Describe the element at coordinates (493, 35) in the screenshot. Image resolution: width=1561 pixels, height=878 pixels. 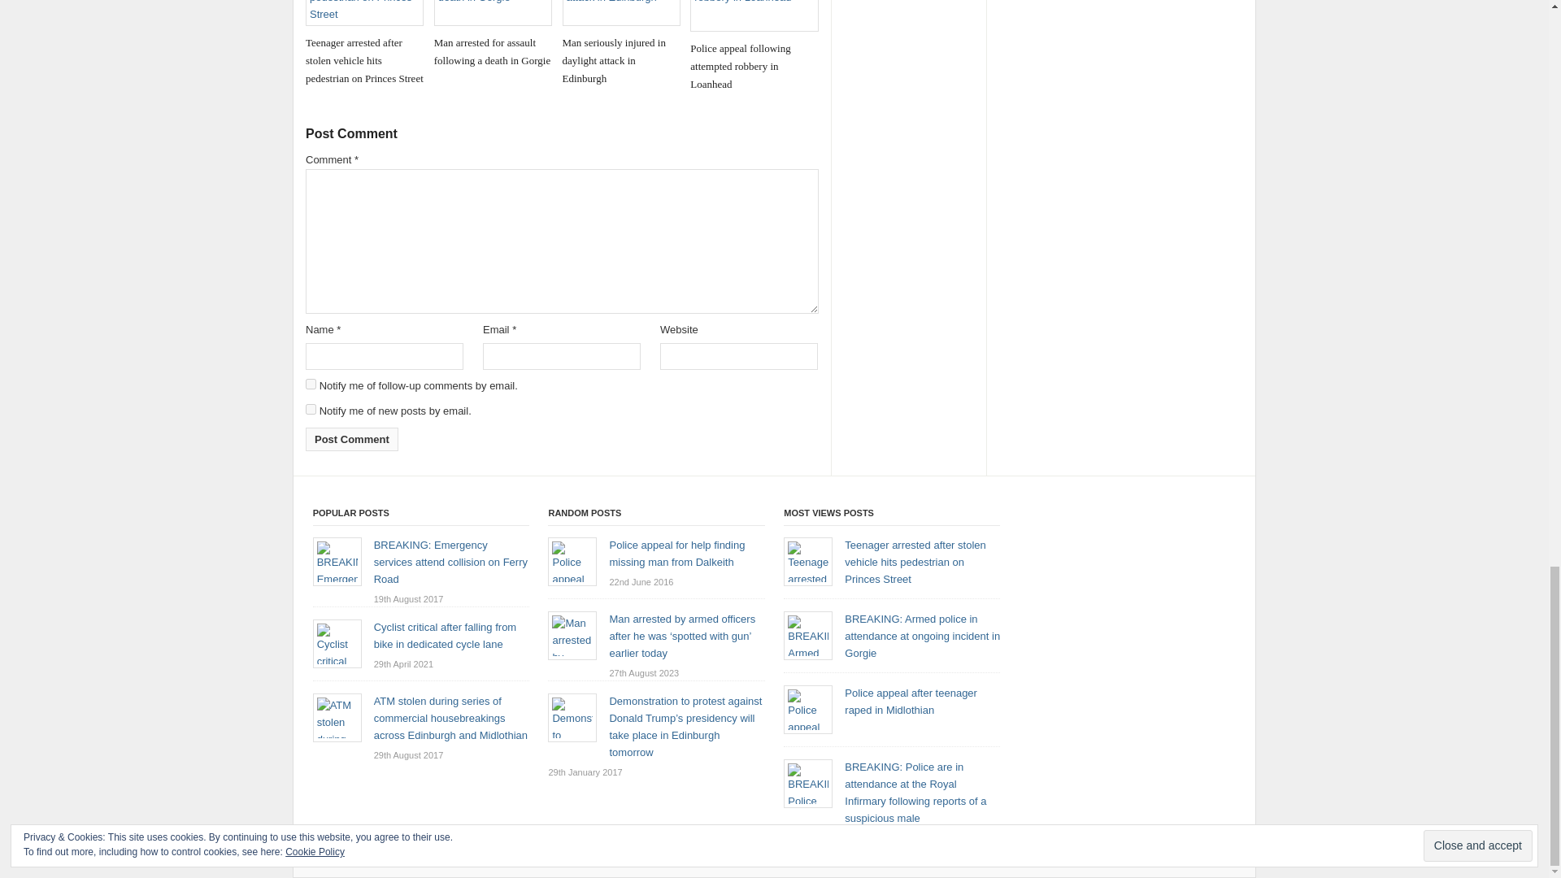
I see `Man arrested for assault following a death in Gorgie` at that location.